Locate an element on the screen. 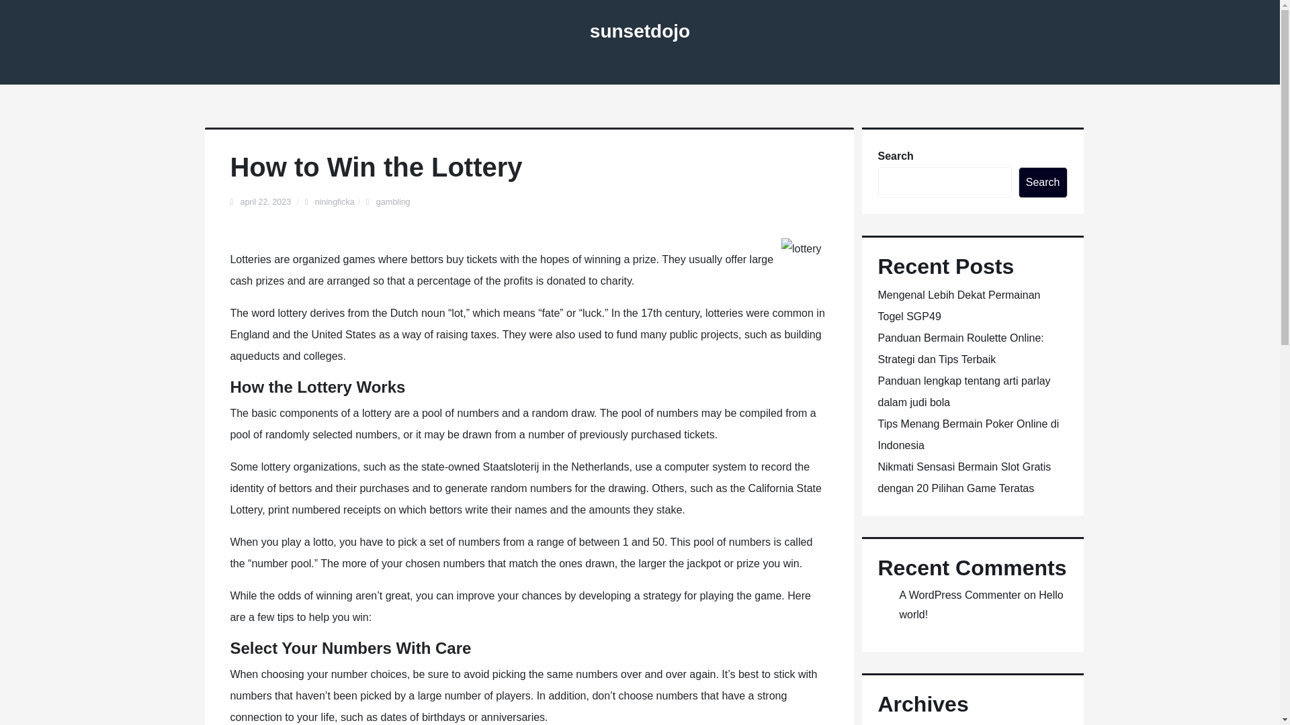 The image size is (1290, 725). sunsetdojo is located at coordinates (640, 31).